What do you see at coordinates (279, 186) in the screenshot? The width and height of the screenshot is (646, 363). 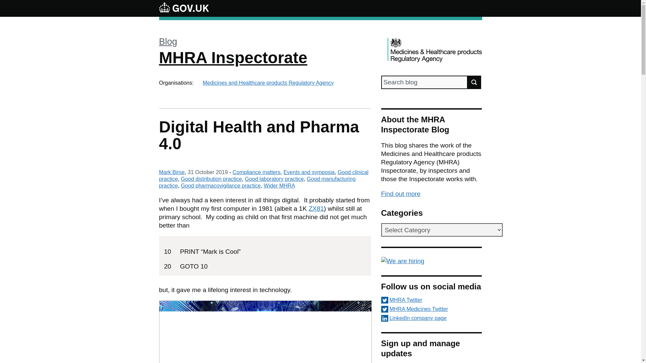 I see `Wider MHRA` at bounding box center [279, 186].